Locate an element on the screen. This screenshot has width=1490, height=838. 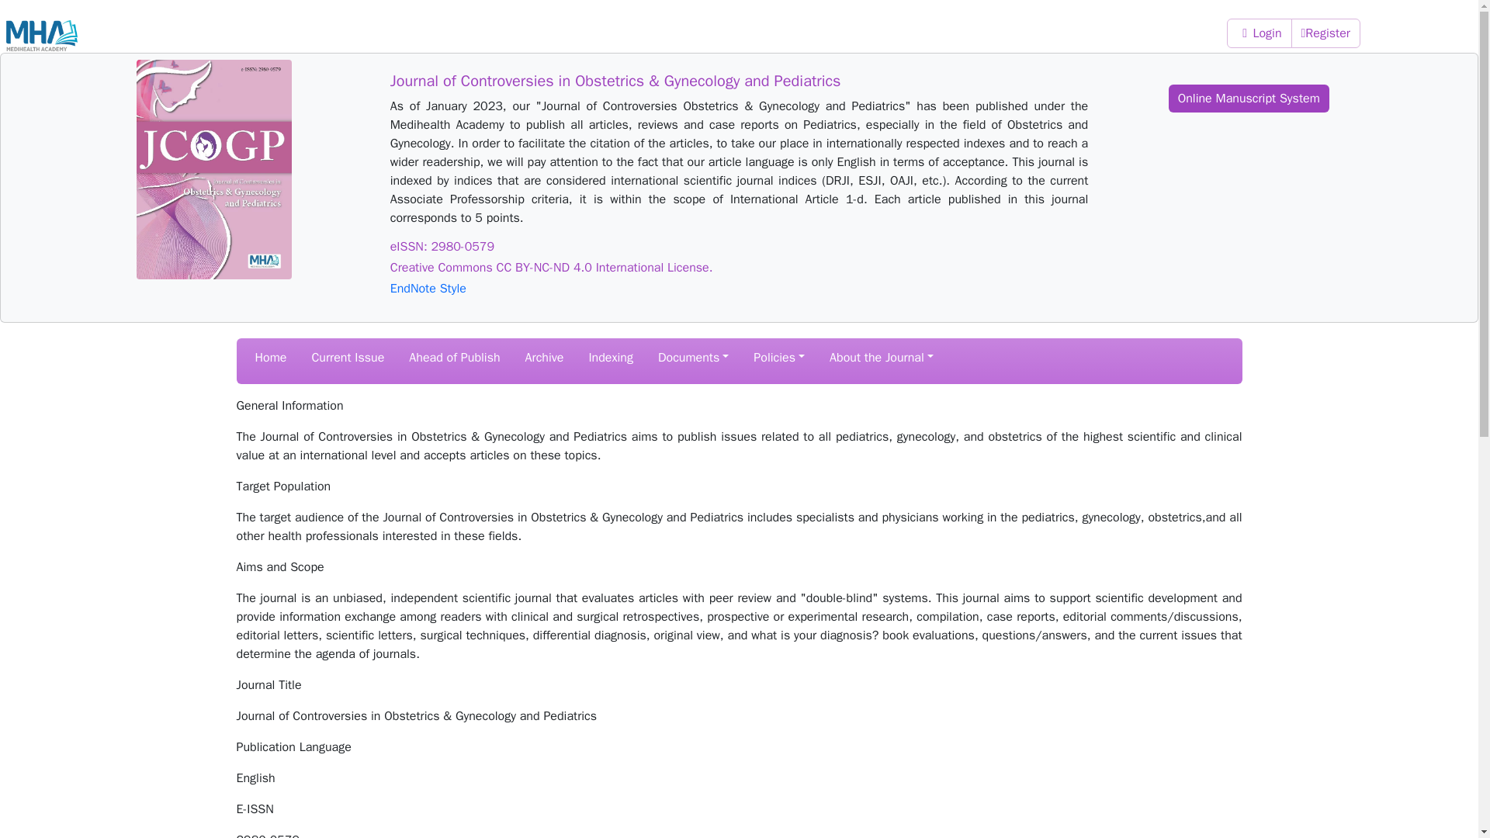
Indexing is located at coordinates (610, 358).